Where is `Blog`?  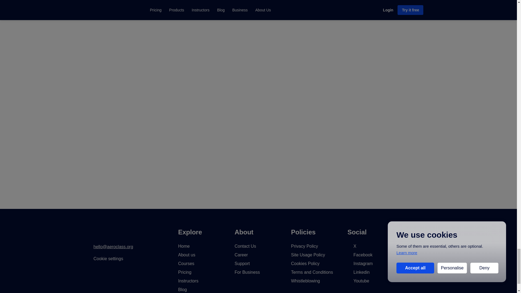
Blog is located at coordinates (182, 289).